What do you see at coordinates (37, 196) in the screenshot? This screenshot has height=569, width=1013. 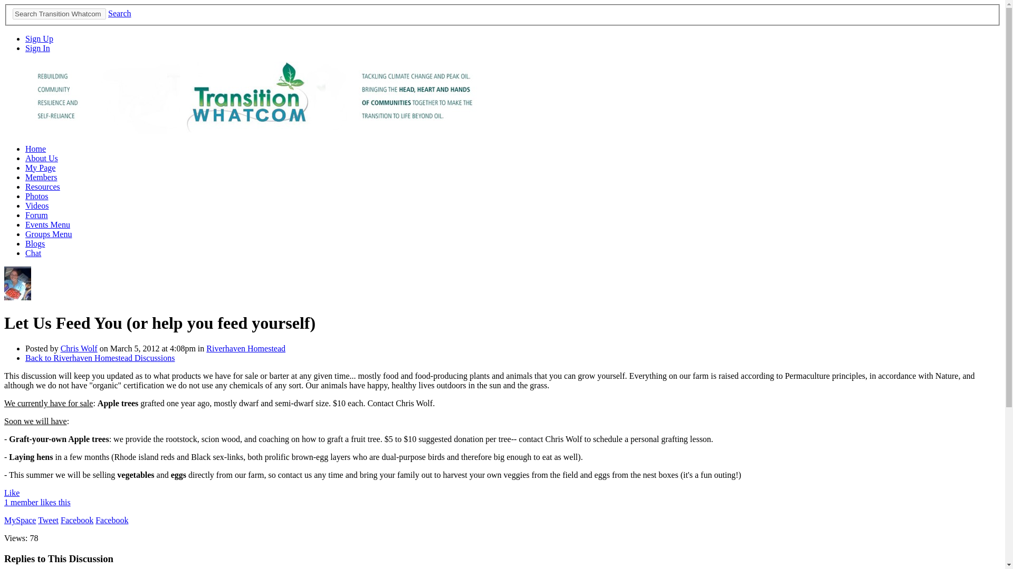 I see `Photos` at bounding box center [37, 196].